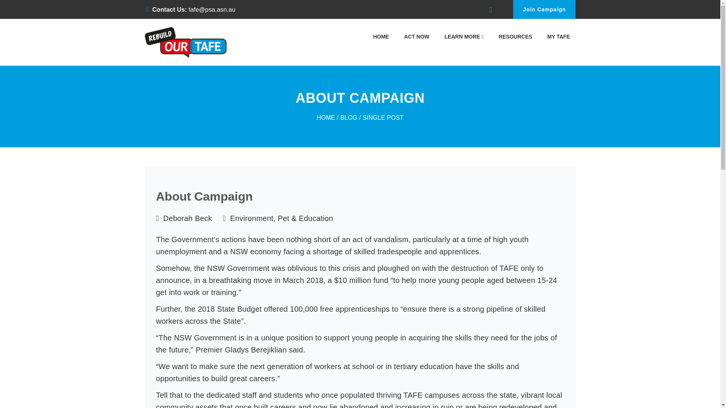  I want to click on RESOURCES, so click(515, 38).